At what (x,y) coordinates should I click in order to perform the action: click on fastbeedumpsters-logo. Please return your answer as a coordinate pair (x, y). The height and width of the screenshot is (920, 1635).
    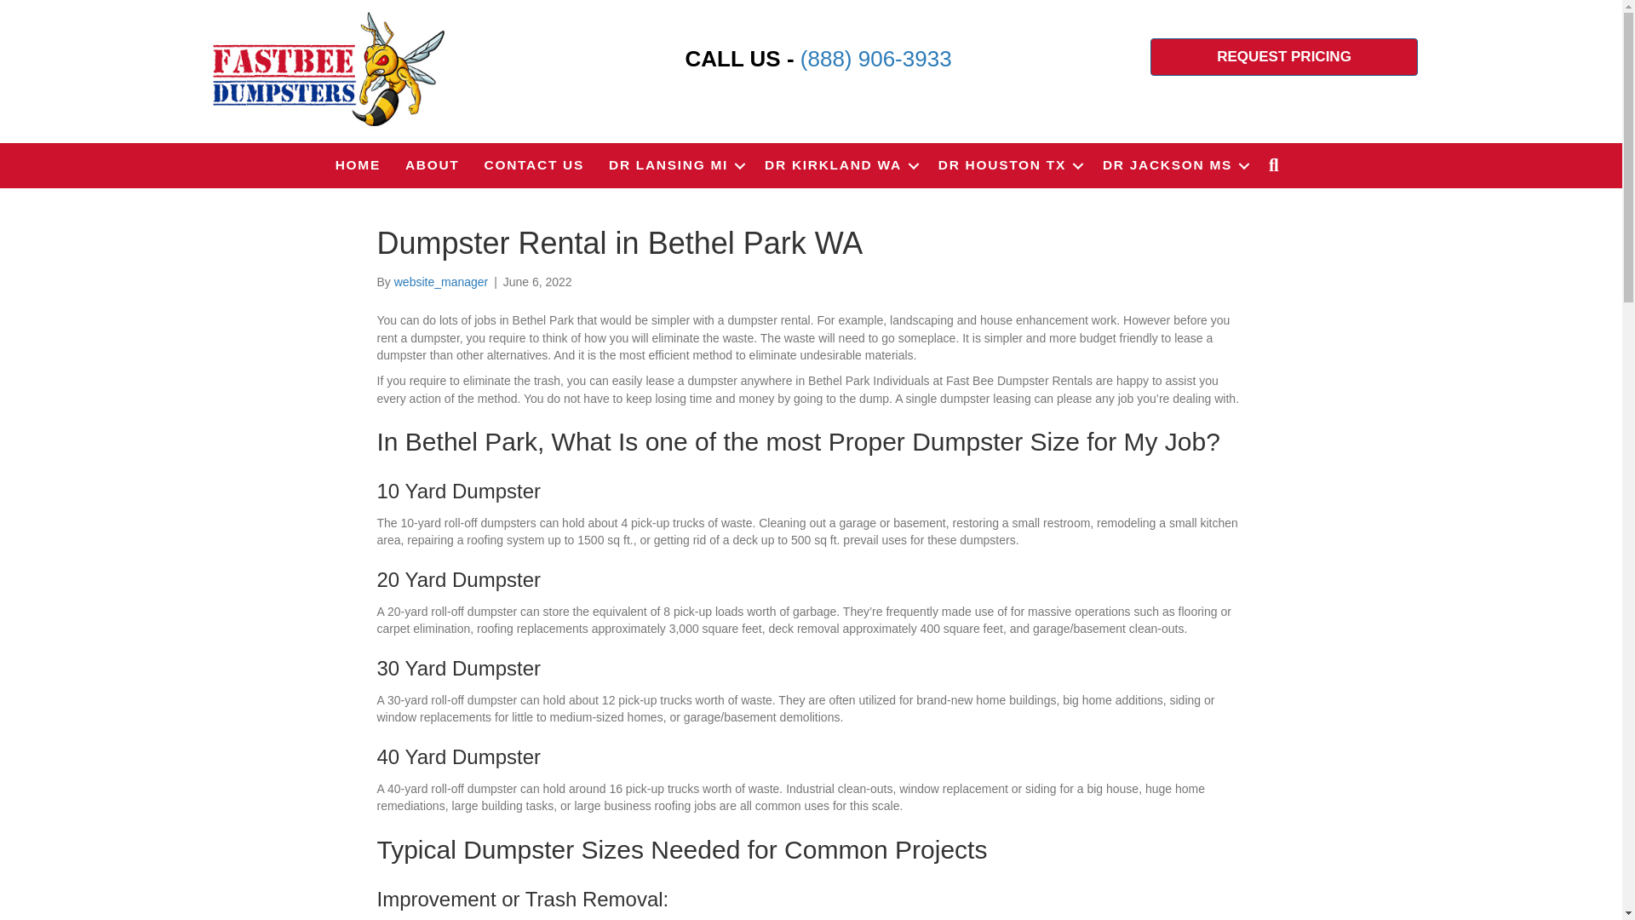
    Looking at the image, I should click on (327, 69).